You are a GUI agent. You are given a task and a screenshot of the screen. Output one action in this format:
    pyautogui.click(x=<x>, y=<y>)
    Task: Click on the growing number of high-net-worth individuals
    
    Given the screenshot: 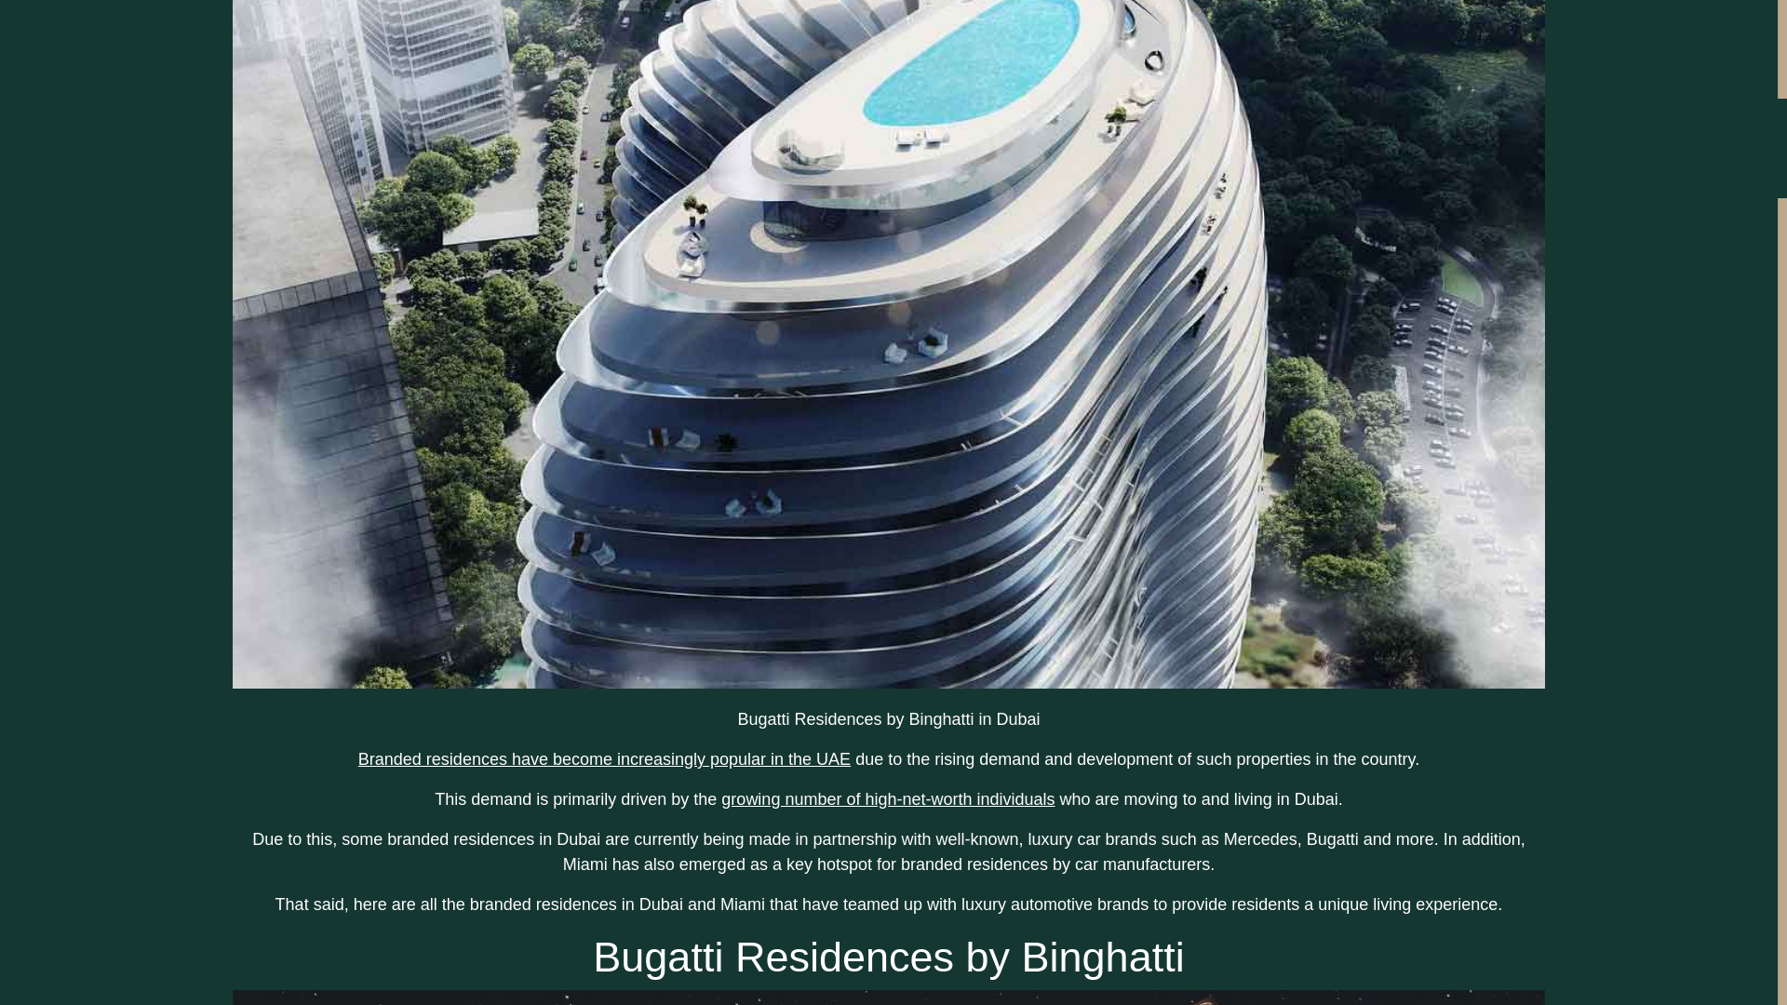 What is the action you would take?
    pyautogui.click(x=888, y=798)
    